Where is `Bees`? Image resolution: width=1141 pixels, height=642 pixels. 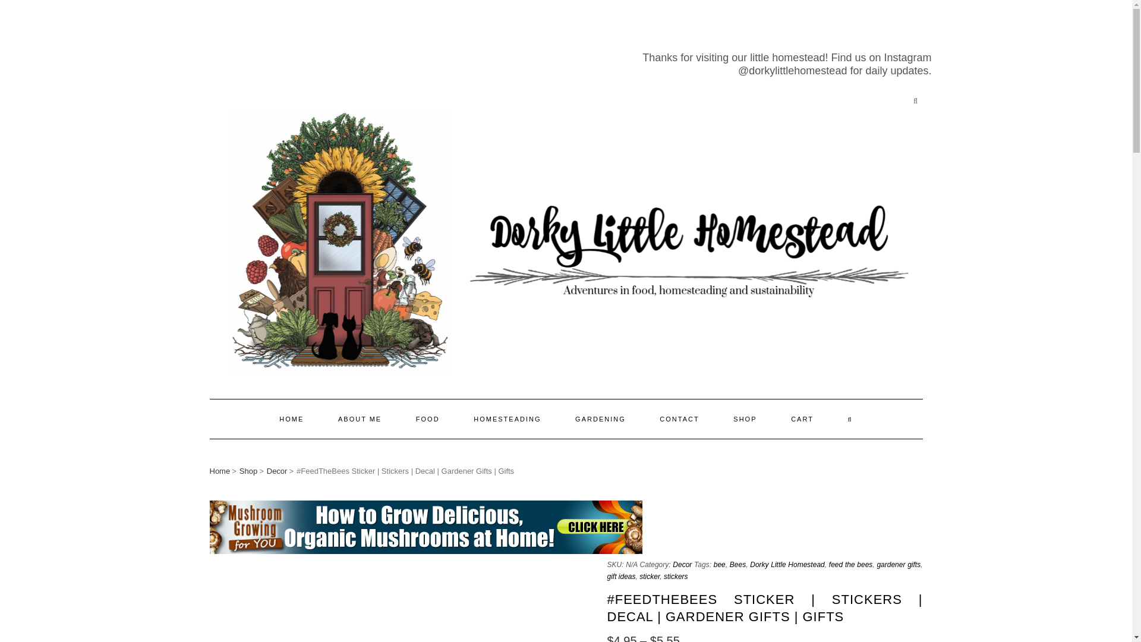 Bees is located at coordinates (738, 564).